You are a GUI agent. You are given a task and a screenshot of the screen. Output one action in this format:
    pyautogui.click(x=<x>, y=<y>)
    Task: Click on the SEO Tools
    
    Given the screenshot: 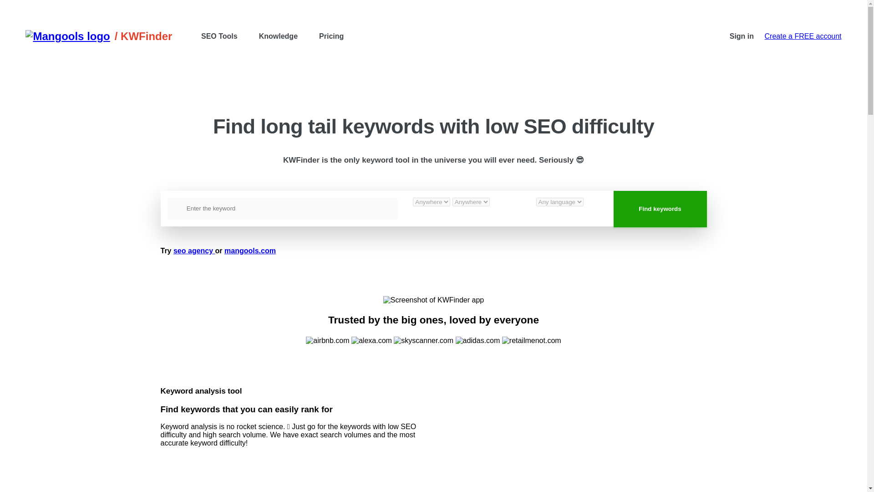 What is the action you would take?
    pyautogui.click(x=219, y=36)
    